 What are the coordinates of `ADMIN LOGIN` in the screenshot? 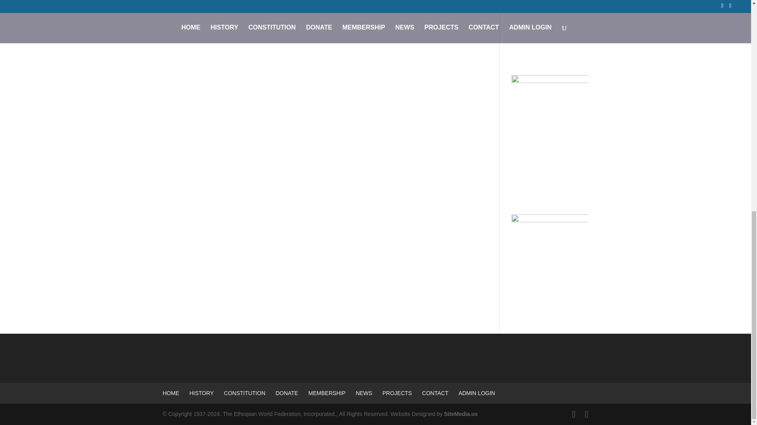 It's located at (477, 393).